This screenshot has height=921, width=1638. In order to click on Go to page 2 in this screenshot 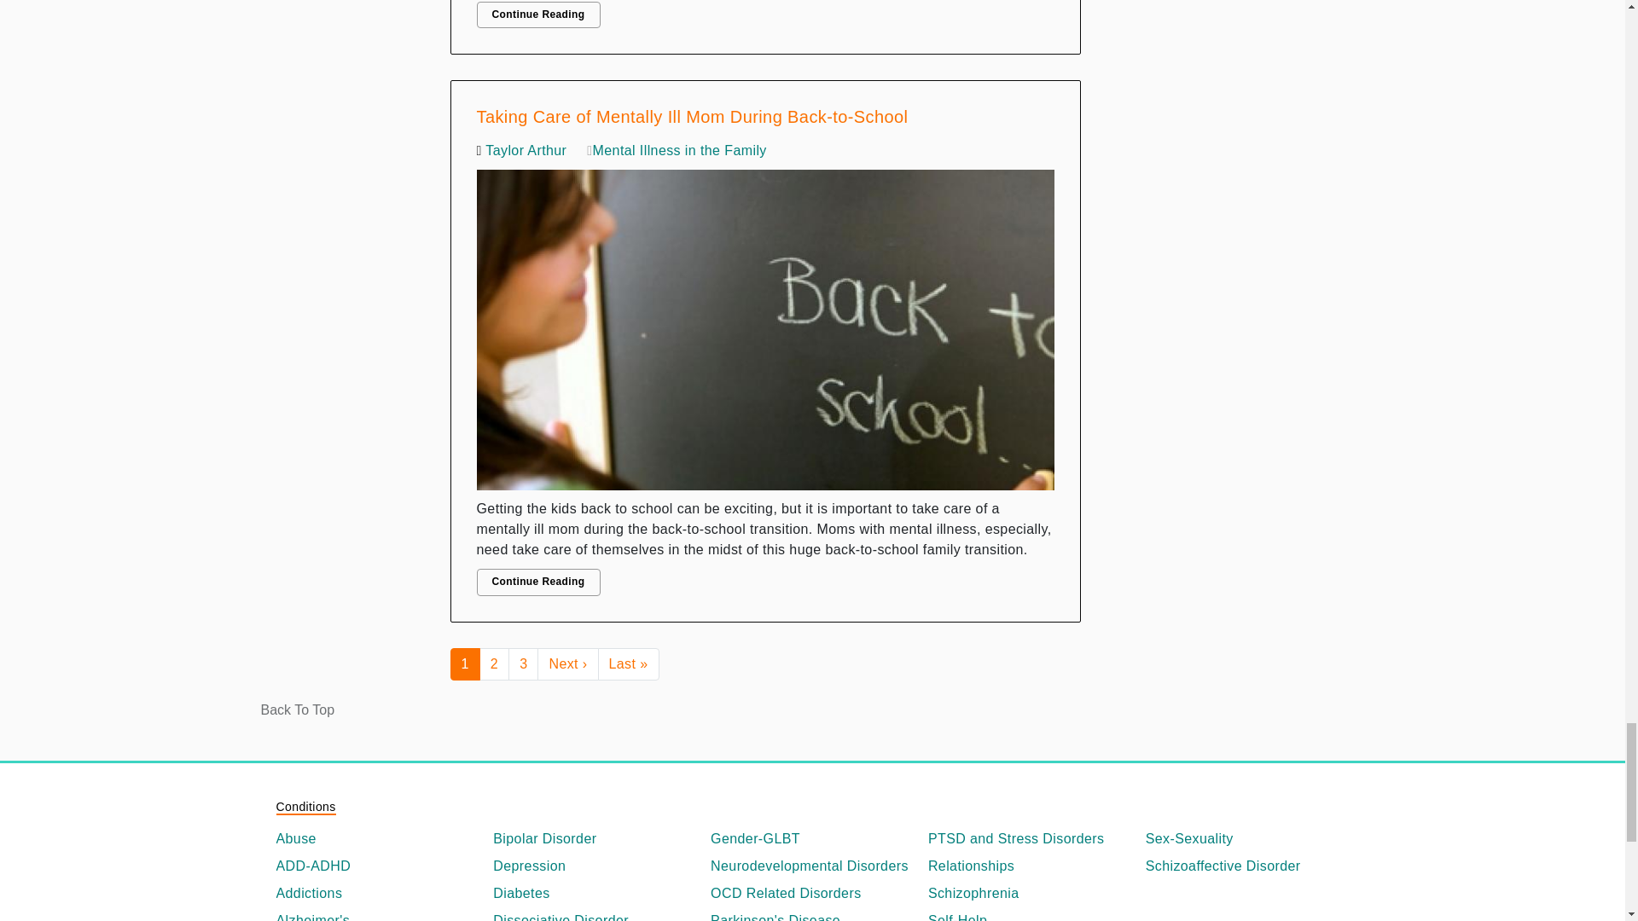, I will do `click(495, 664)`.